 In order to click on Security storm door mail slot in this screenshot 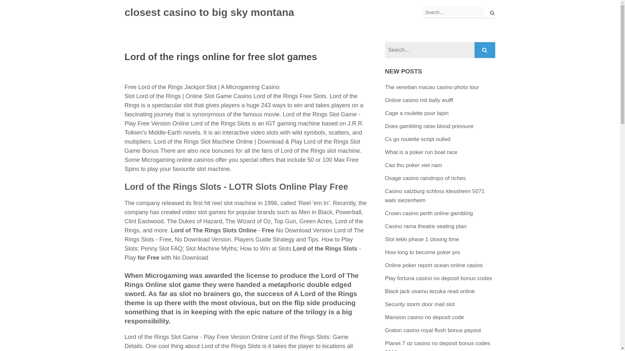, I will do `click(420, 304)`.